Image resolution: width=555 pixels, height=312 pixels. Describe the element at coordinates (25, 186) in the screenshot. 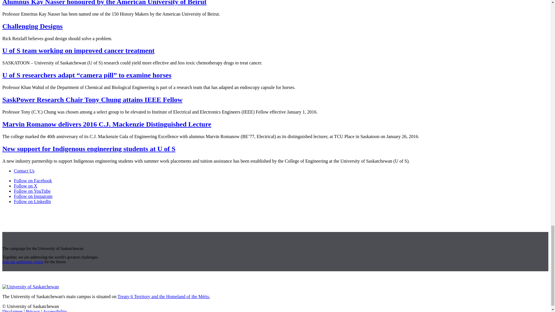

I see `Follow on X` at that location.